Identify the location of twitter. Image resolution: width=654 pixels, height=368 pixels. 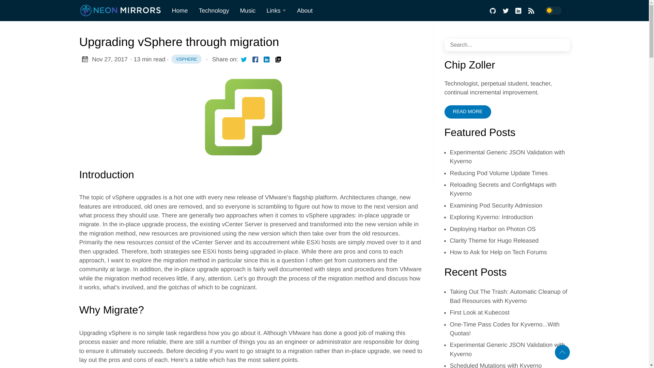
(243, 59).